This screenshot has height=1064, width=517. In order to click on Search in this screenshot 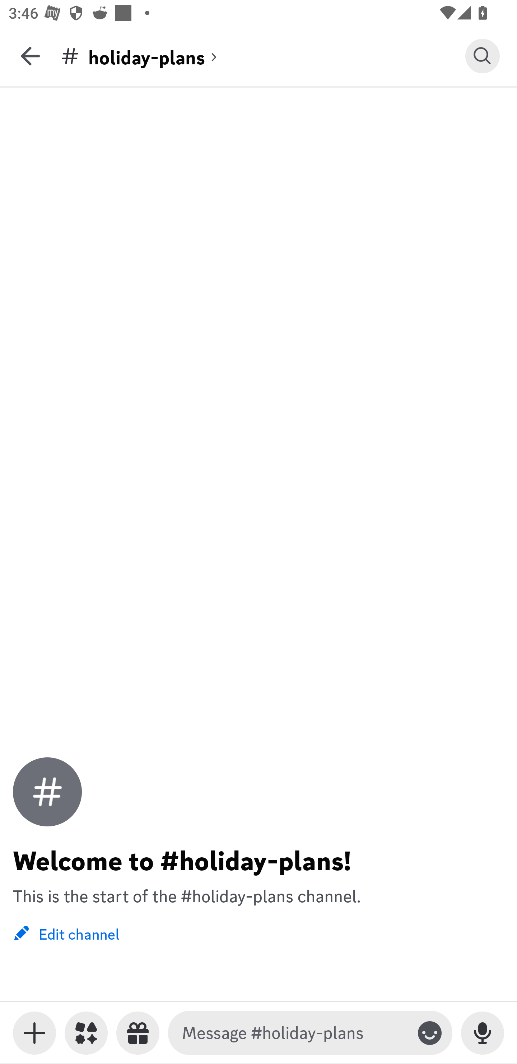, I will do `click(483, 56)`.